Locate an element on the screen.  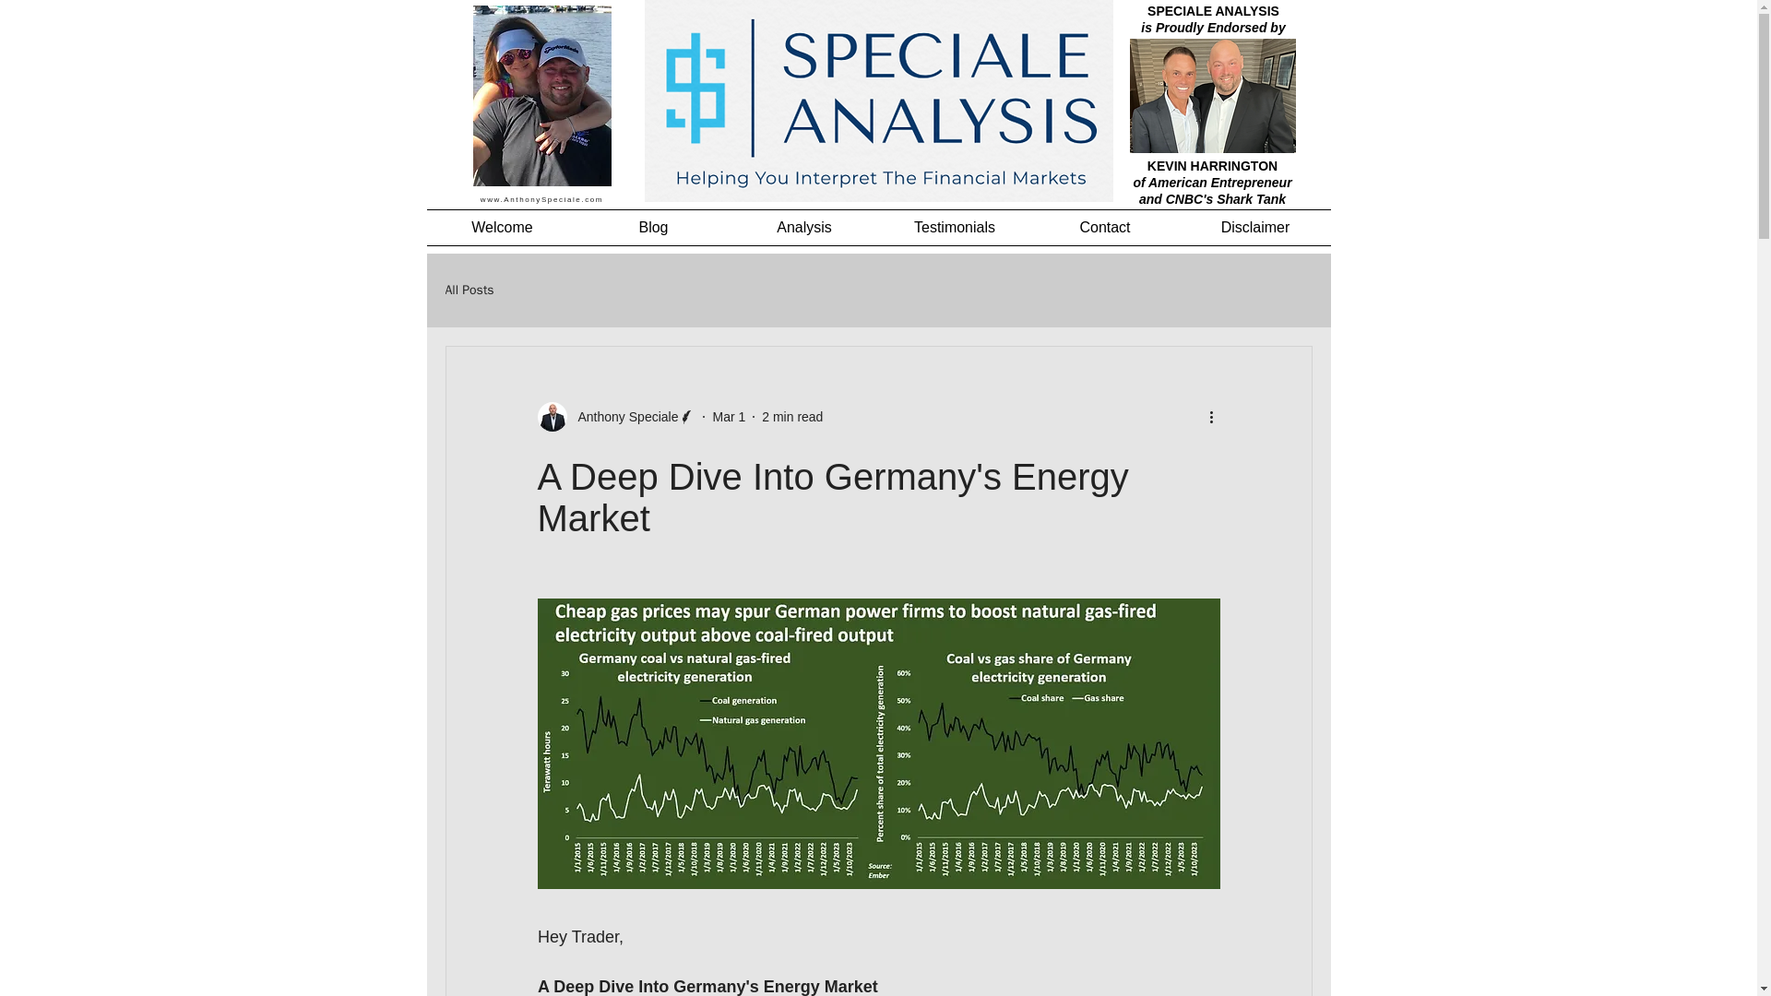
Anthony Speciale is located at coordinates (616, 417).